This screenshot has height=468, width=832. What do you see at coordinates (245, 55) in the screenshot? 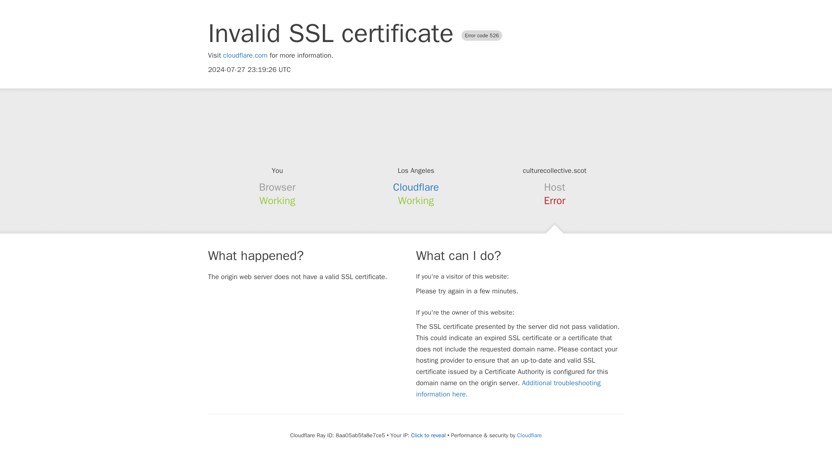
I see `cloudflare.com` at bounding box center [245, 55].